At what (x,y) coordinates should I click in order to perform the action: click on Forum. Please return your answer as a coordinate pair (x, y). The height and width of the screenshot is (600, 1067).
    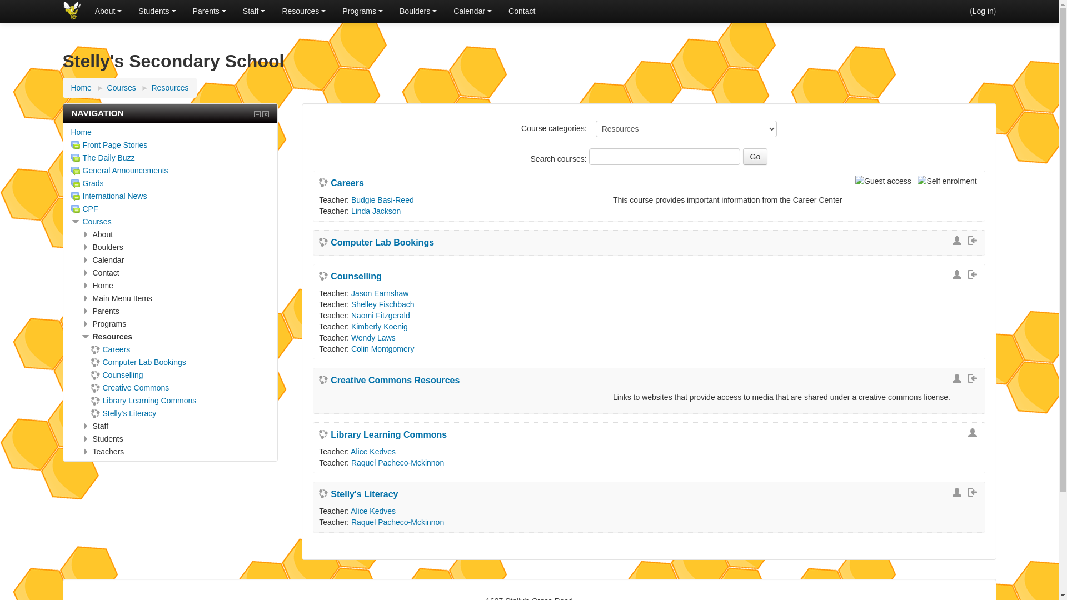
    Looking at the image, I should click on (76, 171).